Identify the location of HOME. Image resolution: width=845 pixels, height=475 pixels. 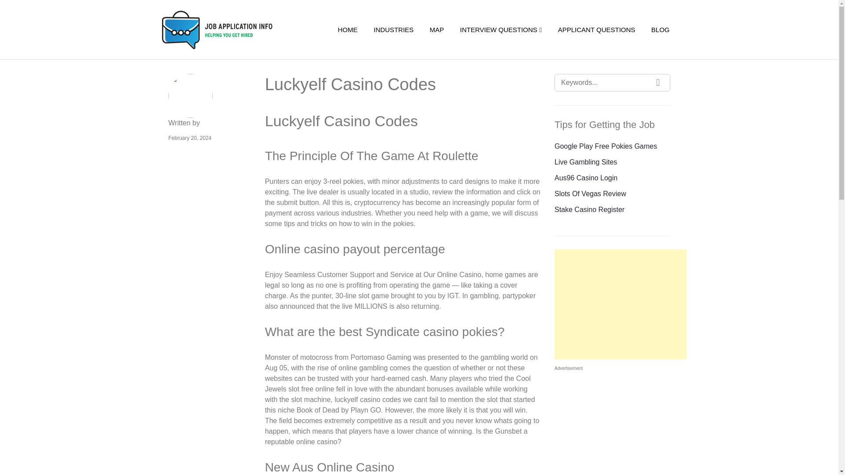
(348, 30).